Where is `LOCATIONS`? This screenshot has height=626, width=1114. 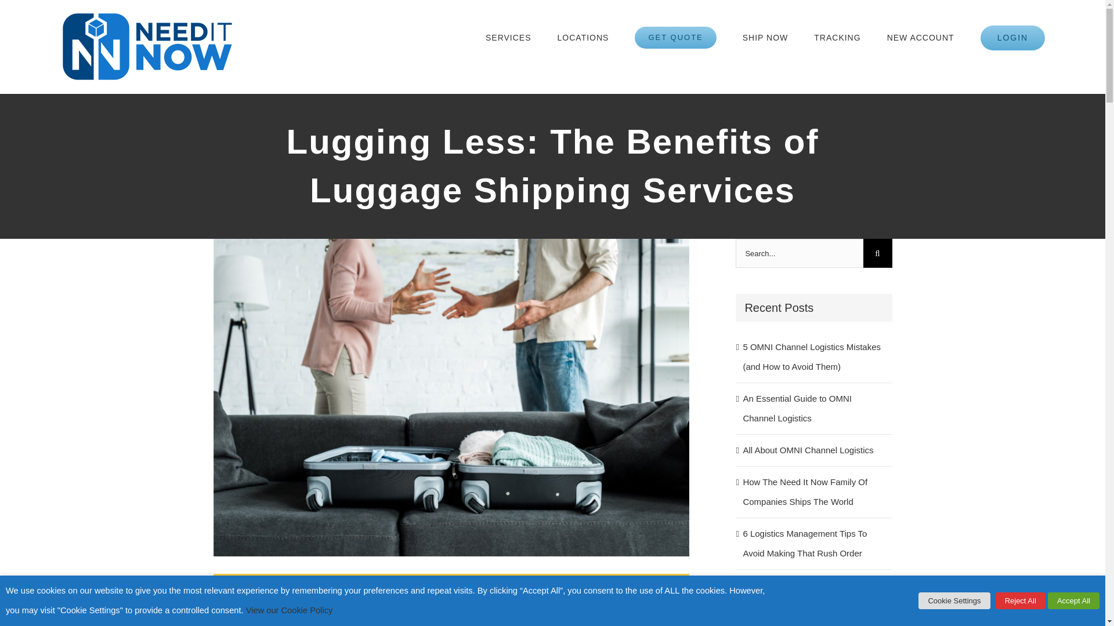 LOCATIONS is located at coordinates (584, 37).